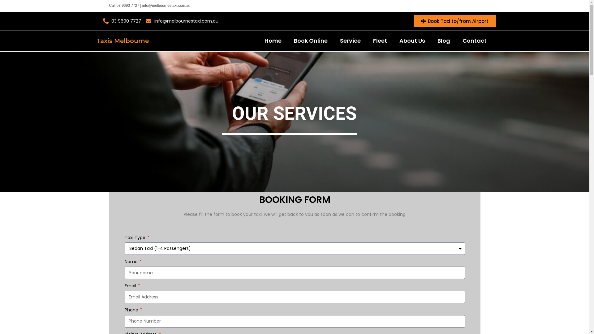  What do you see at coordinates (412, 41) in the screenshot?
I see `About Us` at bounding box center [412, 41].